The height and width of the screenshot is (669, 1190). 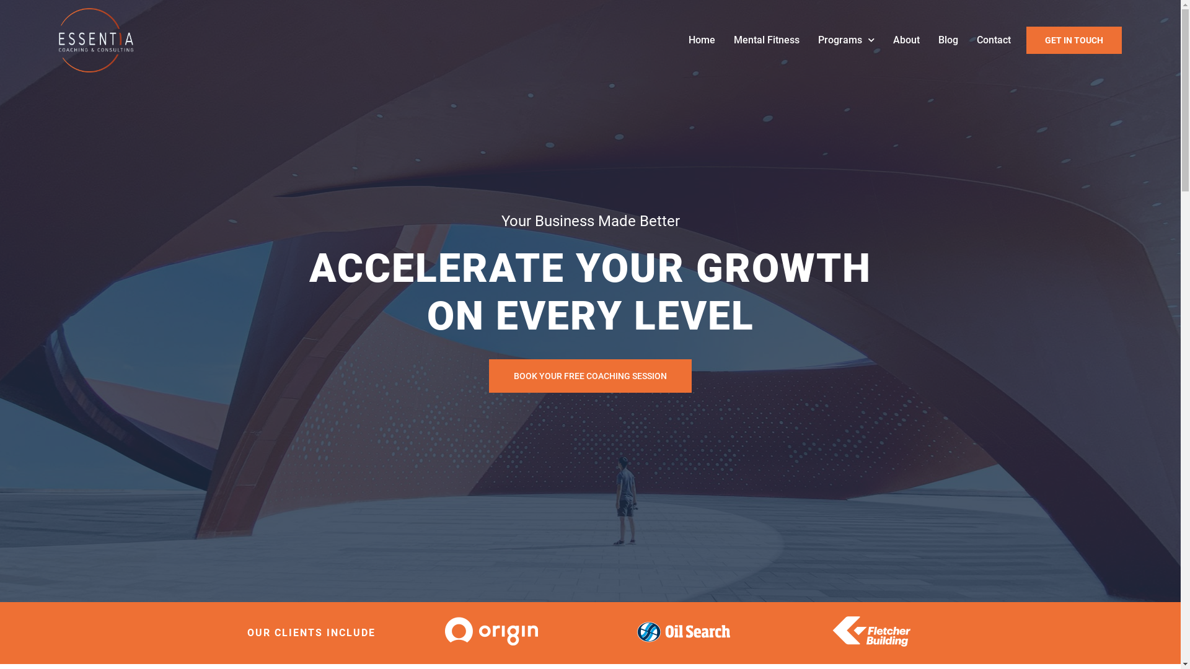 What do you see at coordinates (590, 376) in the screenshot?
I see `BOOK YOUR FREE COACHING SESSION` at bounding box center [590, 376].